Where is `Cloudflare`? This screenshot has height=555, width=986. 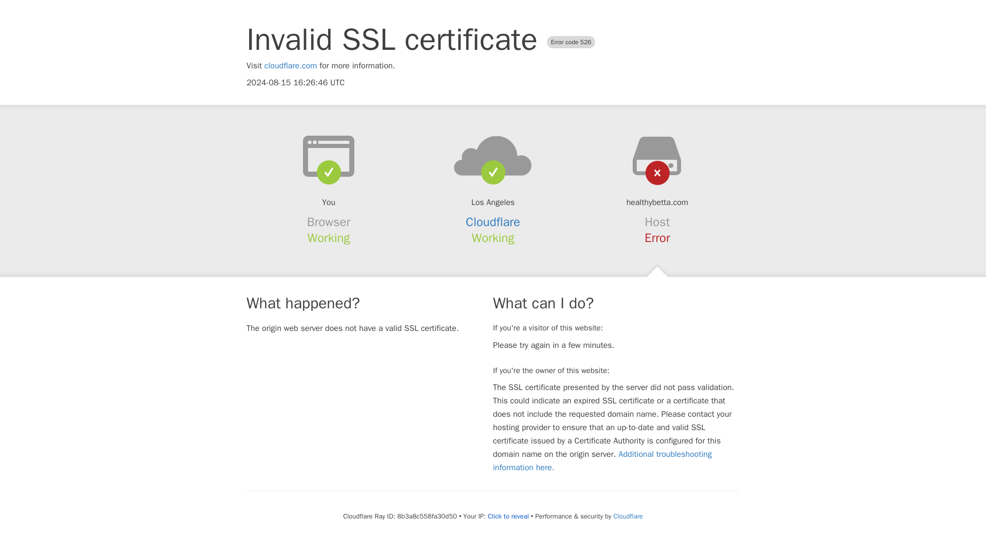
Cloudflare is located at coordinates (493, 222).